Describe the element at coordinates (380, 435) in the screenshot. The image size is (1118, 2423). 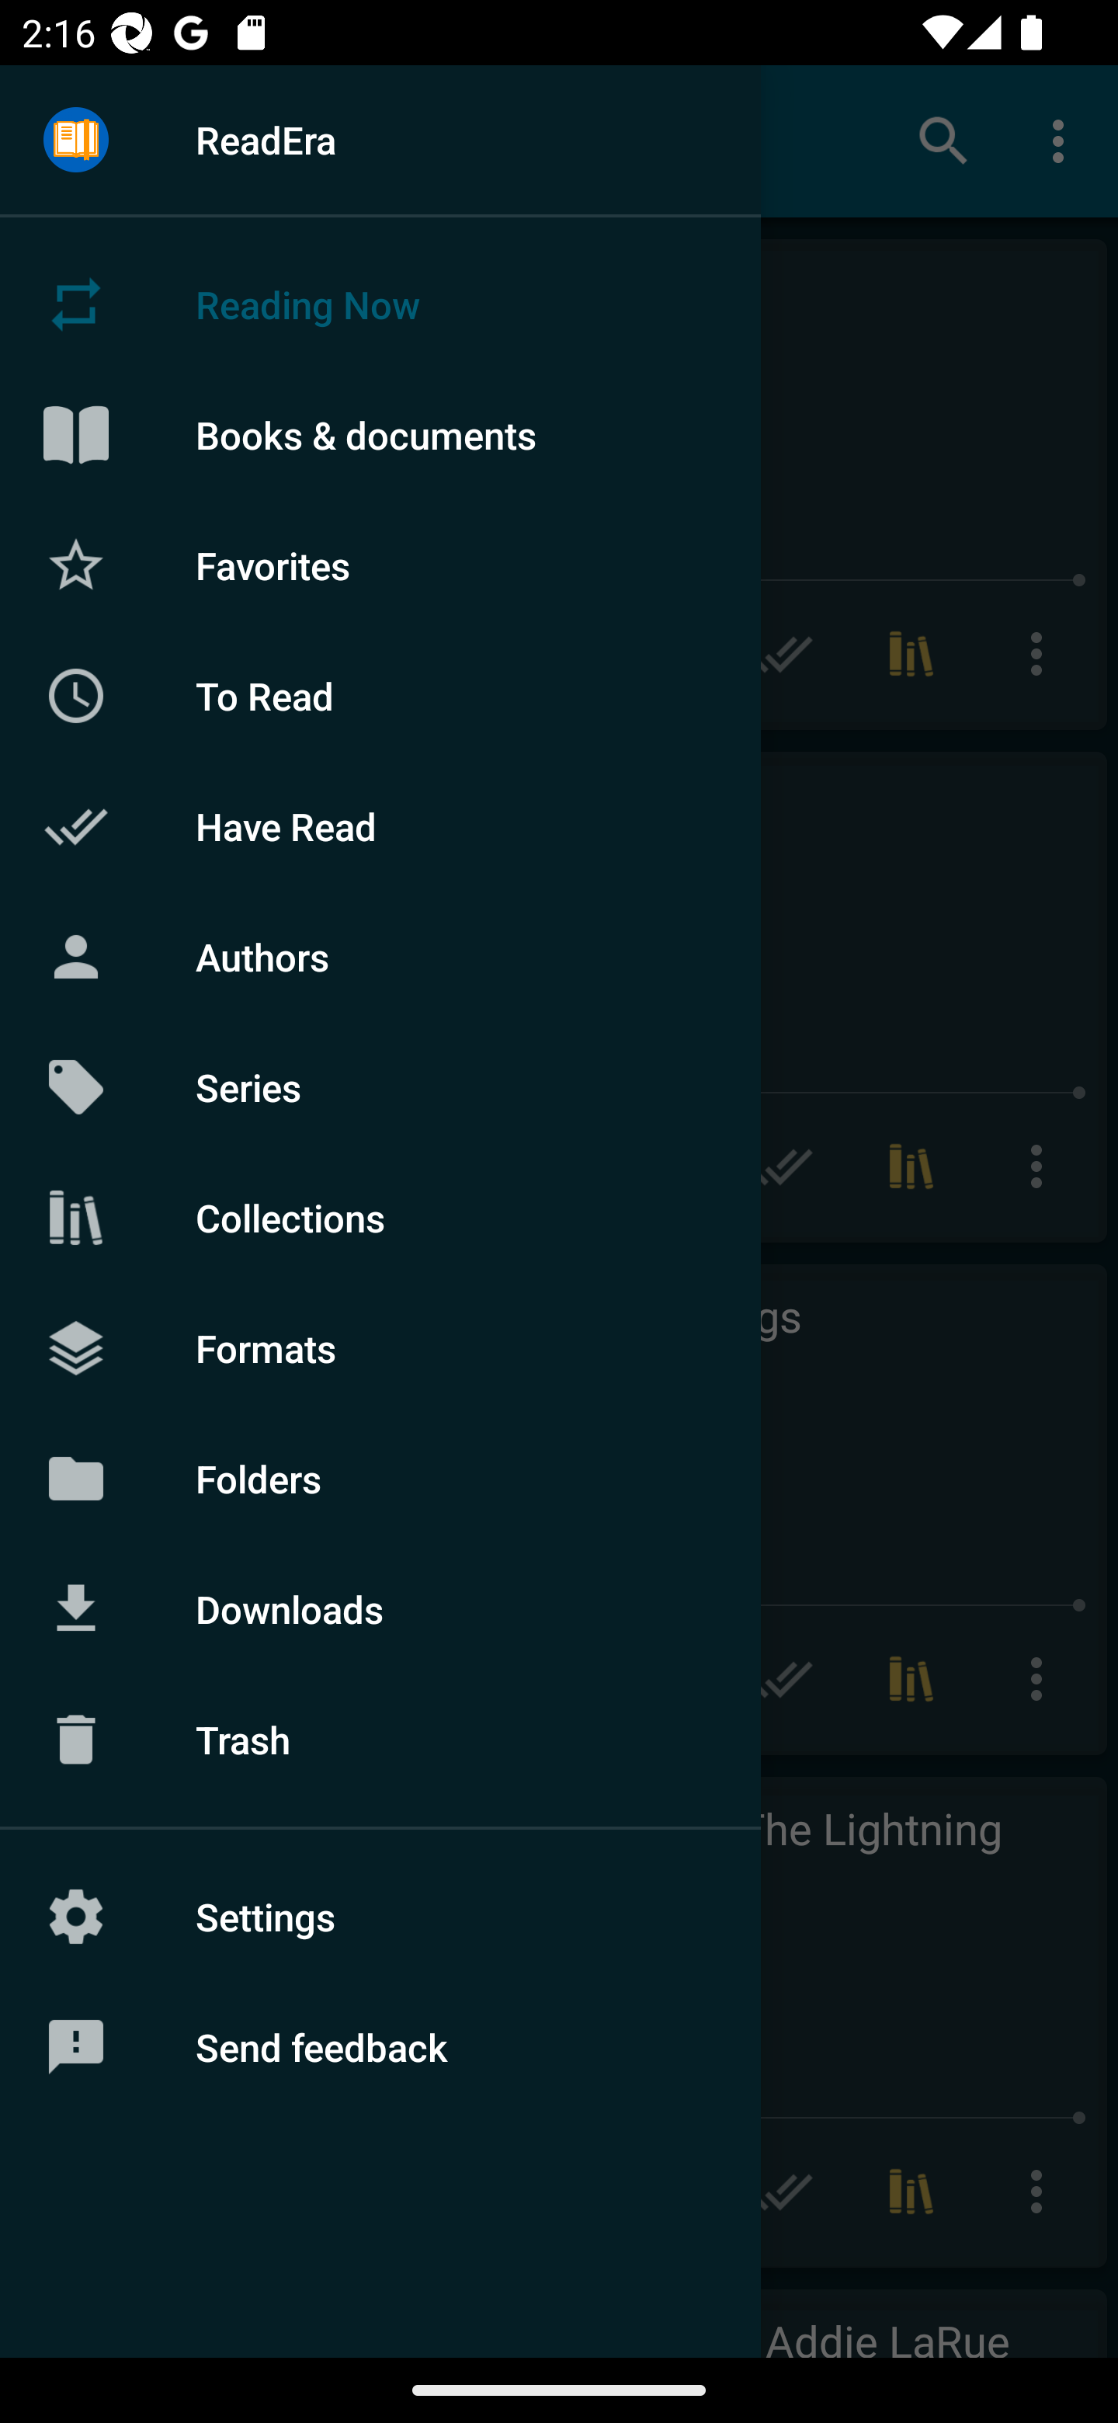
I see `Books & documents` at that location.